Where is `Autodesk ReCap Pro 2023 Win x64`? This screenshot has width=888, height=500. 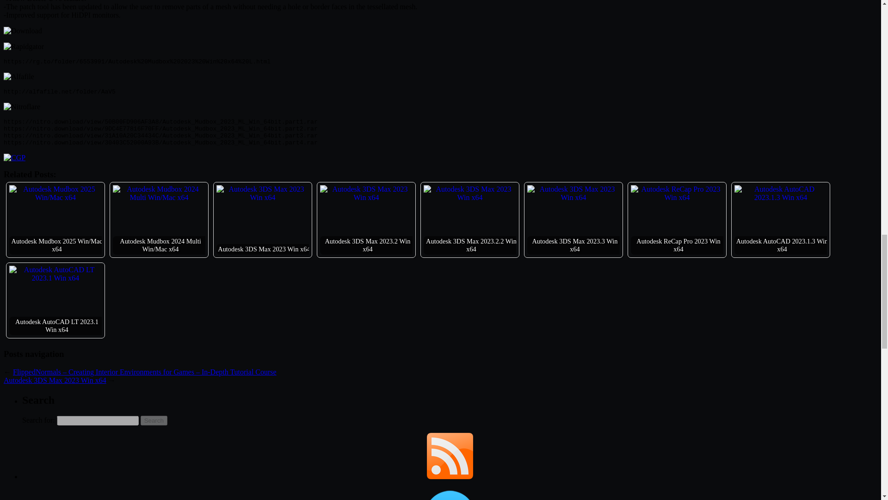
Autodesk ReCap Pro 2023 Win x64 is located at coordinates (677, 194).